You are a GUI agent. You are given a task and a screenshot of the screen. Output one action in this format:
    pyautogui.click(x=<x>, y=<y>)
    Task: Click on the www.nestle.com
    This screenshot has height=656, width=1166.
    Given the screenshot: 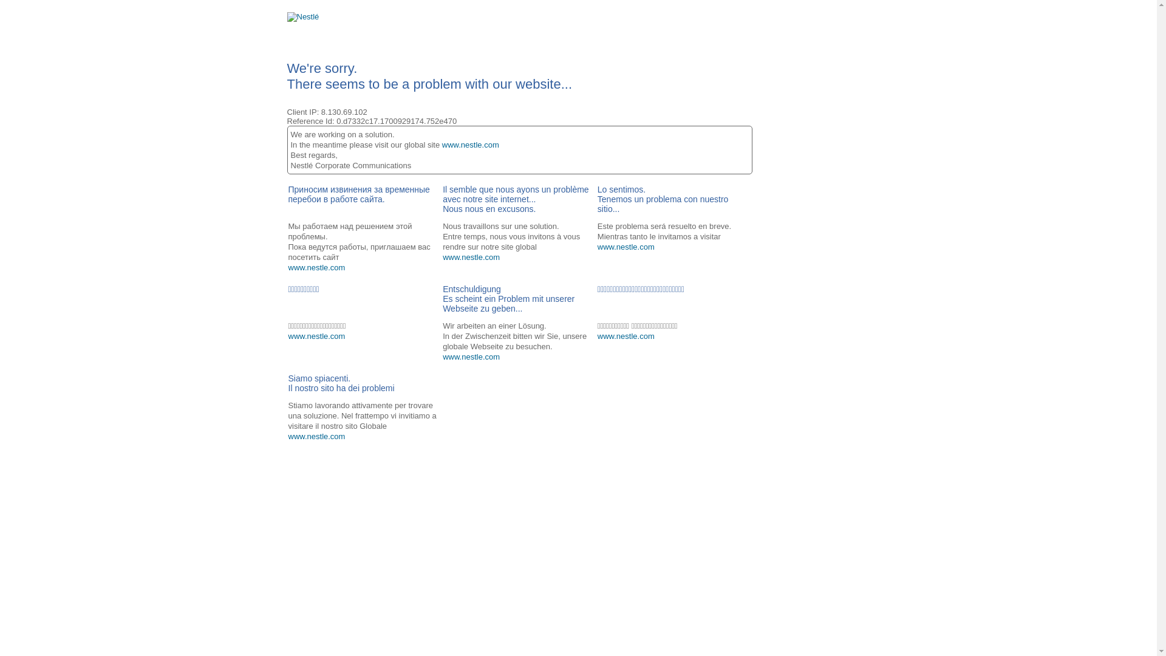 What is the action you would take?
    pyautogui.click(x=626, y=337)
    